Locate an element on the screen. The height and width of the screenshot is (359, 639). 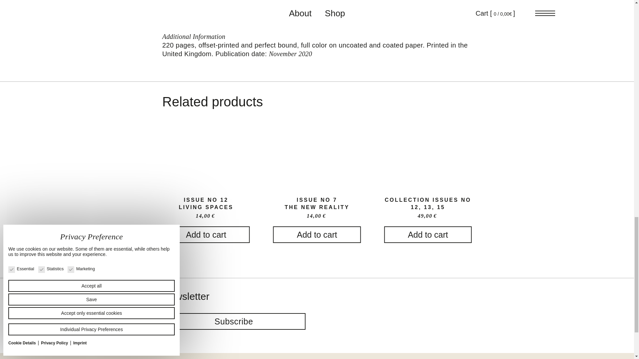
Add to cart is located at coordinates (427, 235).